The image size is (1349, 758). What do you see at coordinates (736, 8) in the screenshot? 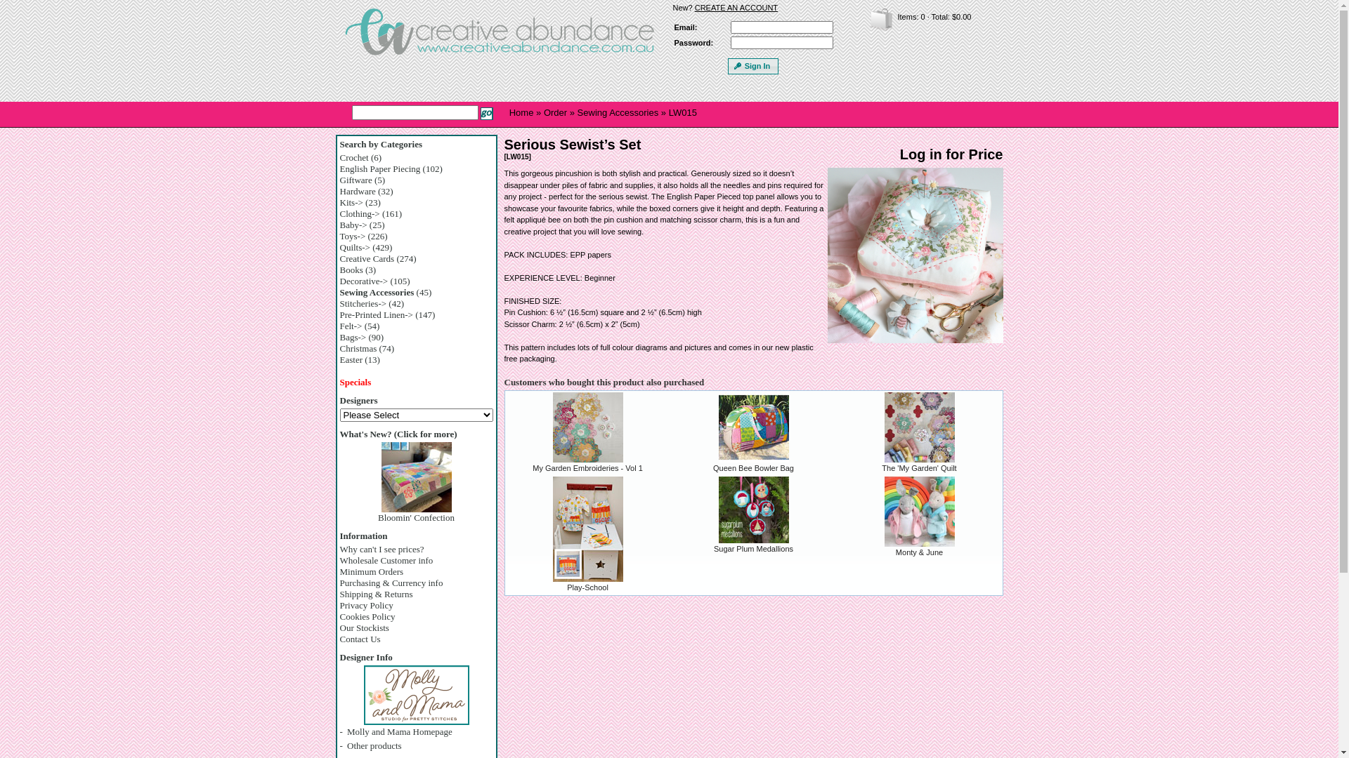
I see `CREATE AN ACCOUNT` at bounding box center [736, 8].